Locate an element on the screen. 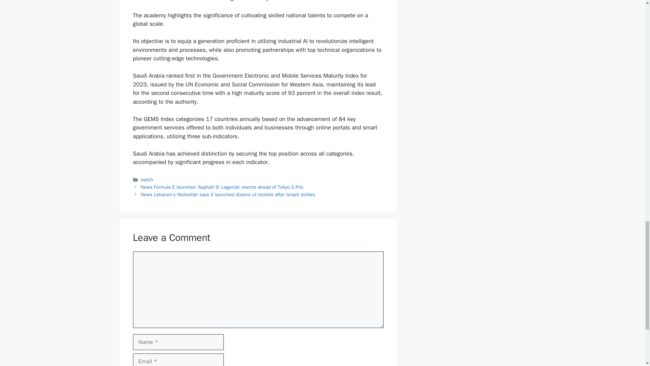 The height and width of the screenshot is (366, 650). watch is located at coordinates (147, 179).